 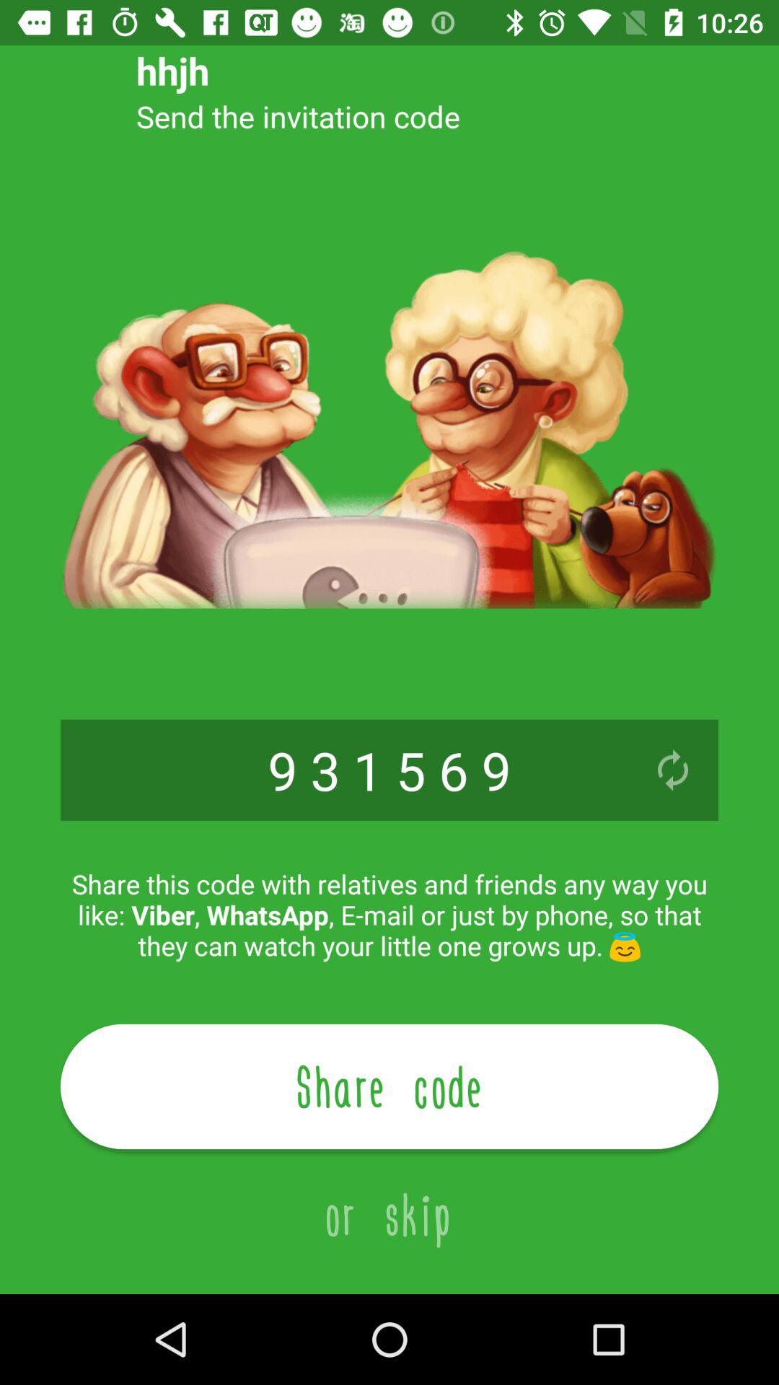 What do you see at coordinates (673, 770) in the screenshot?
I see `refresh` at bounding box center [673, 770].